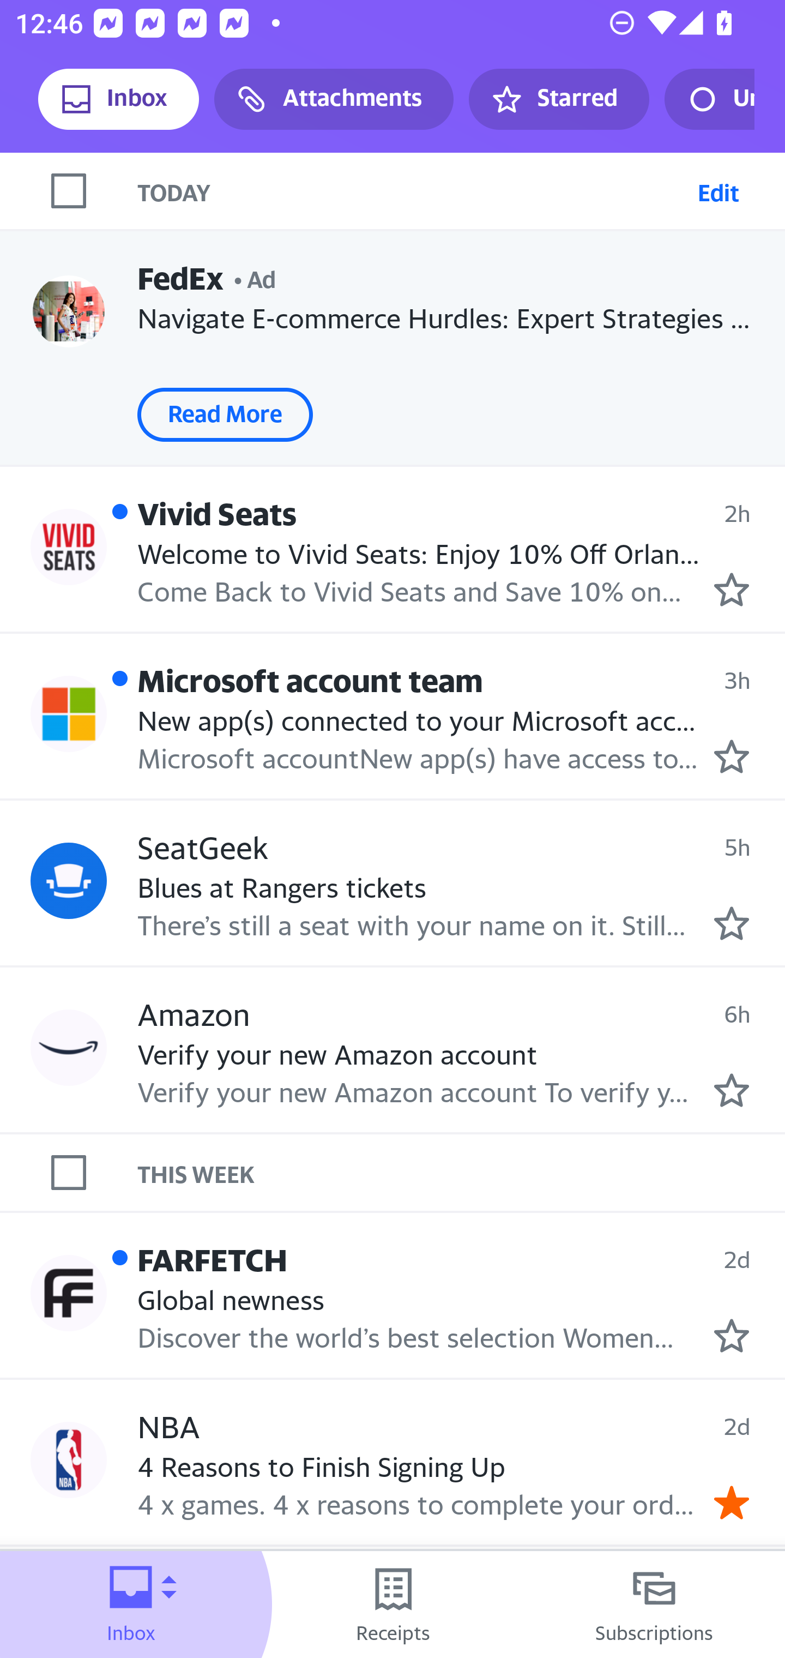 This screenshot has height=1658, width=785. Describe the element at coordinates (732, 922) in the screenshot. I see `Mark as starred.` at that location.